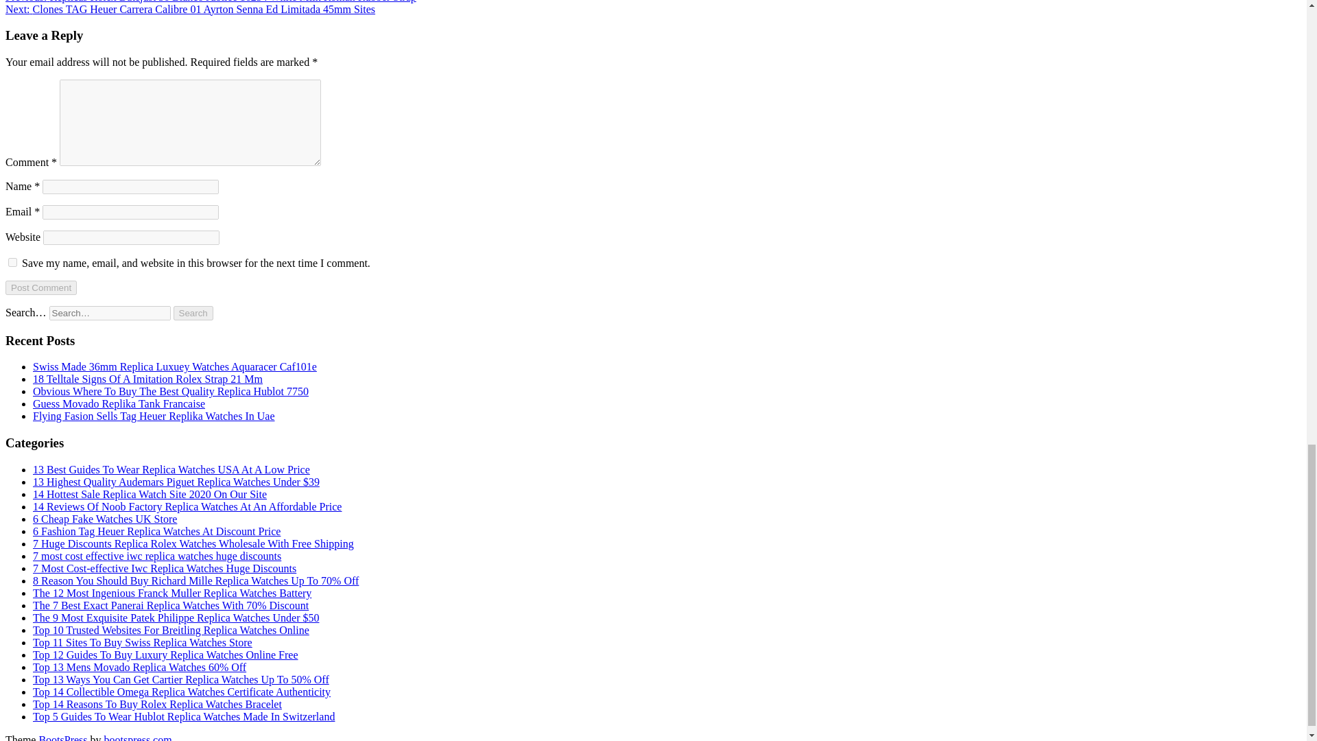  I want to click on Post Comment, so click(40, 287).